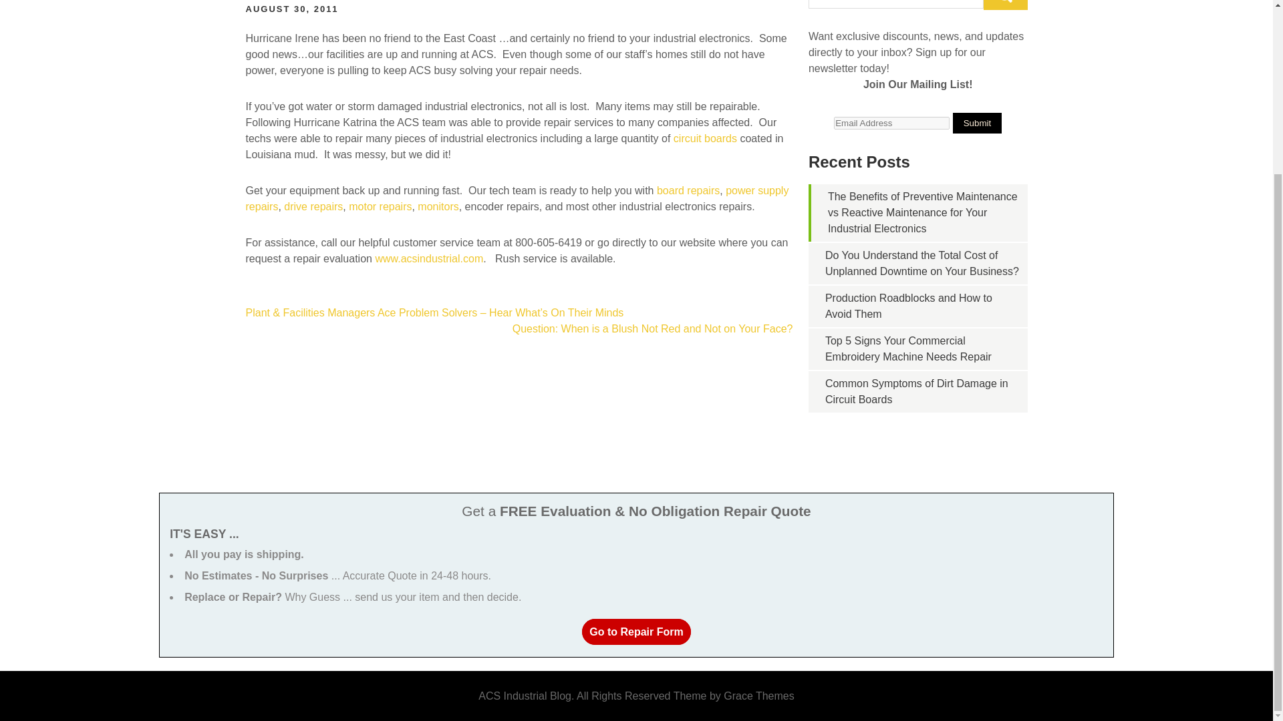 This screenshot has width=1283, height=721. What do you see at coordinates (313, 206) in the screenshot?
I see `Get Storm Damaged Servo Drives Repaired` at bounding box center [313, 206].